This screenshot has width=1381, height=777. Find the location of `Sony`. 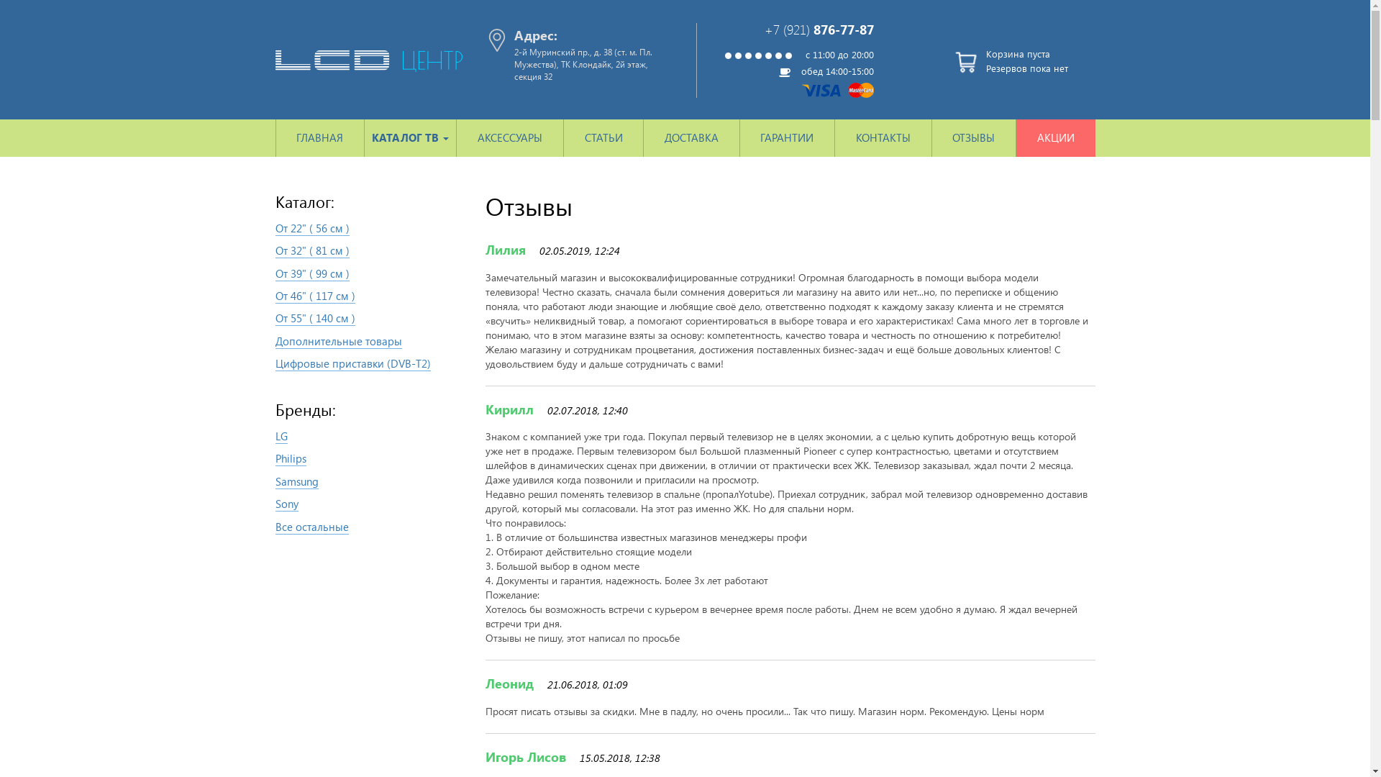

Sony is located at coordinates (286, 504).